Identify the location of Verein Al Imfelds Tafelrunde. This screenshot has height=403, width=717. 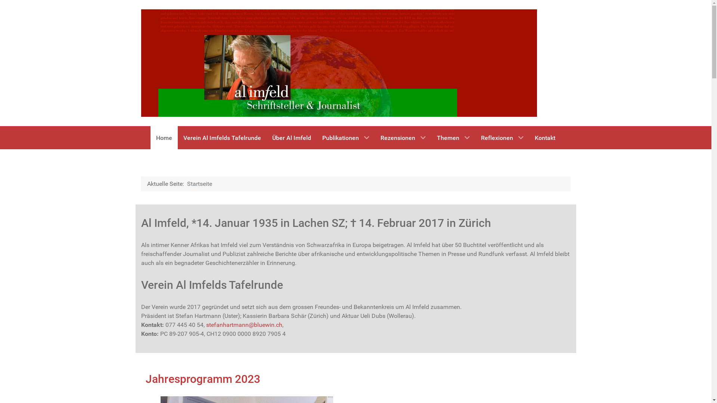
(222, 138).